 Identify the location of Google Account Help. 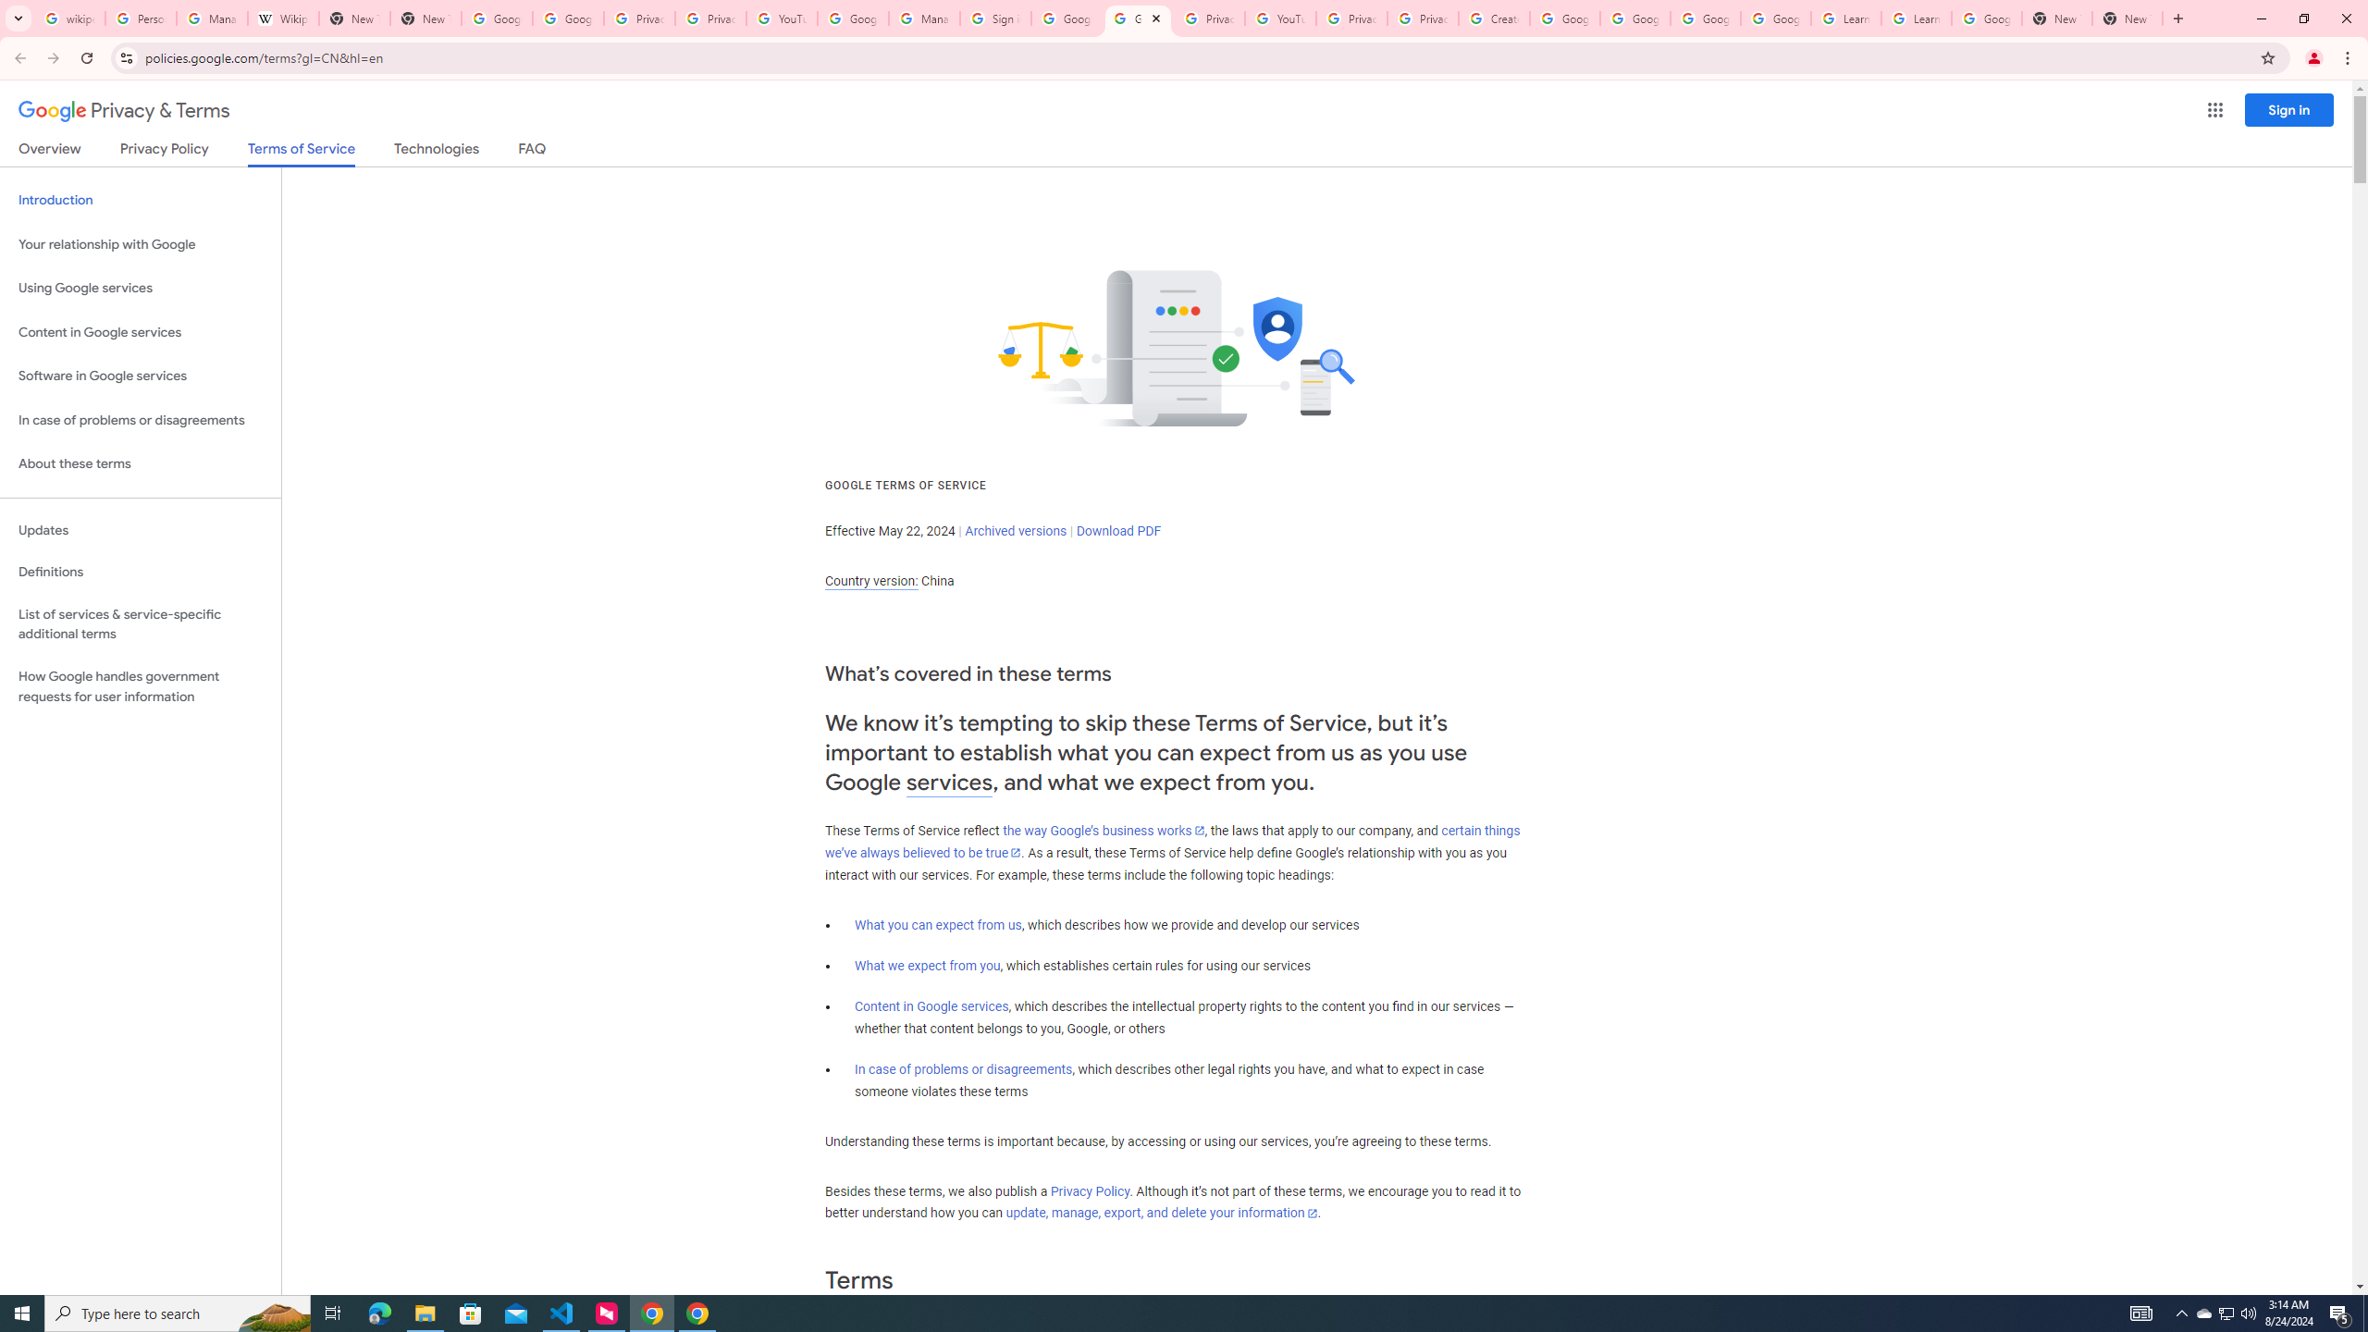
(853, 18).